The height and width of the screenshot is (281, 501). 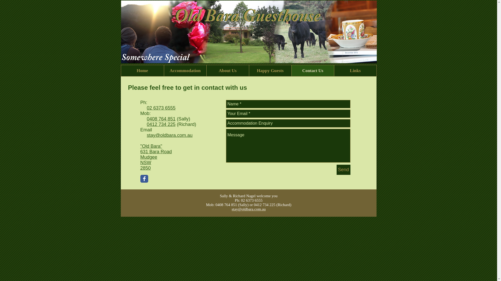 I want to click on Mudgee, so click(x=149, y=157).